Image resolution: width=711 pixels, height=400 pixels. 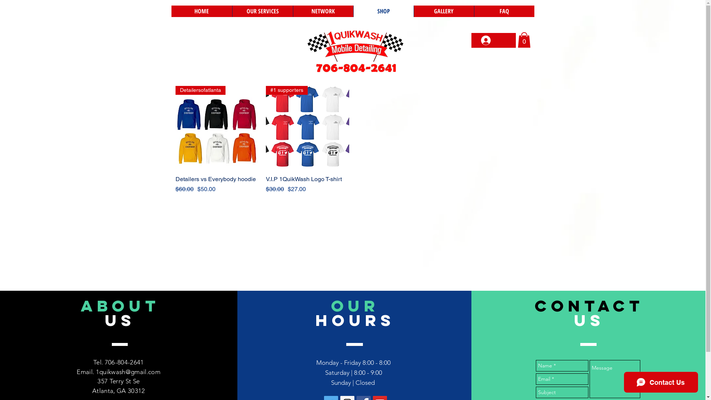 What do you see at coordinates (201, 11) in the screenshot?
I see `HOME` at bounding box center [201, 11].